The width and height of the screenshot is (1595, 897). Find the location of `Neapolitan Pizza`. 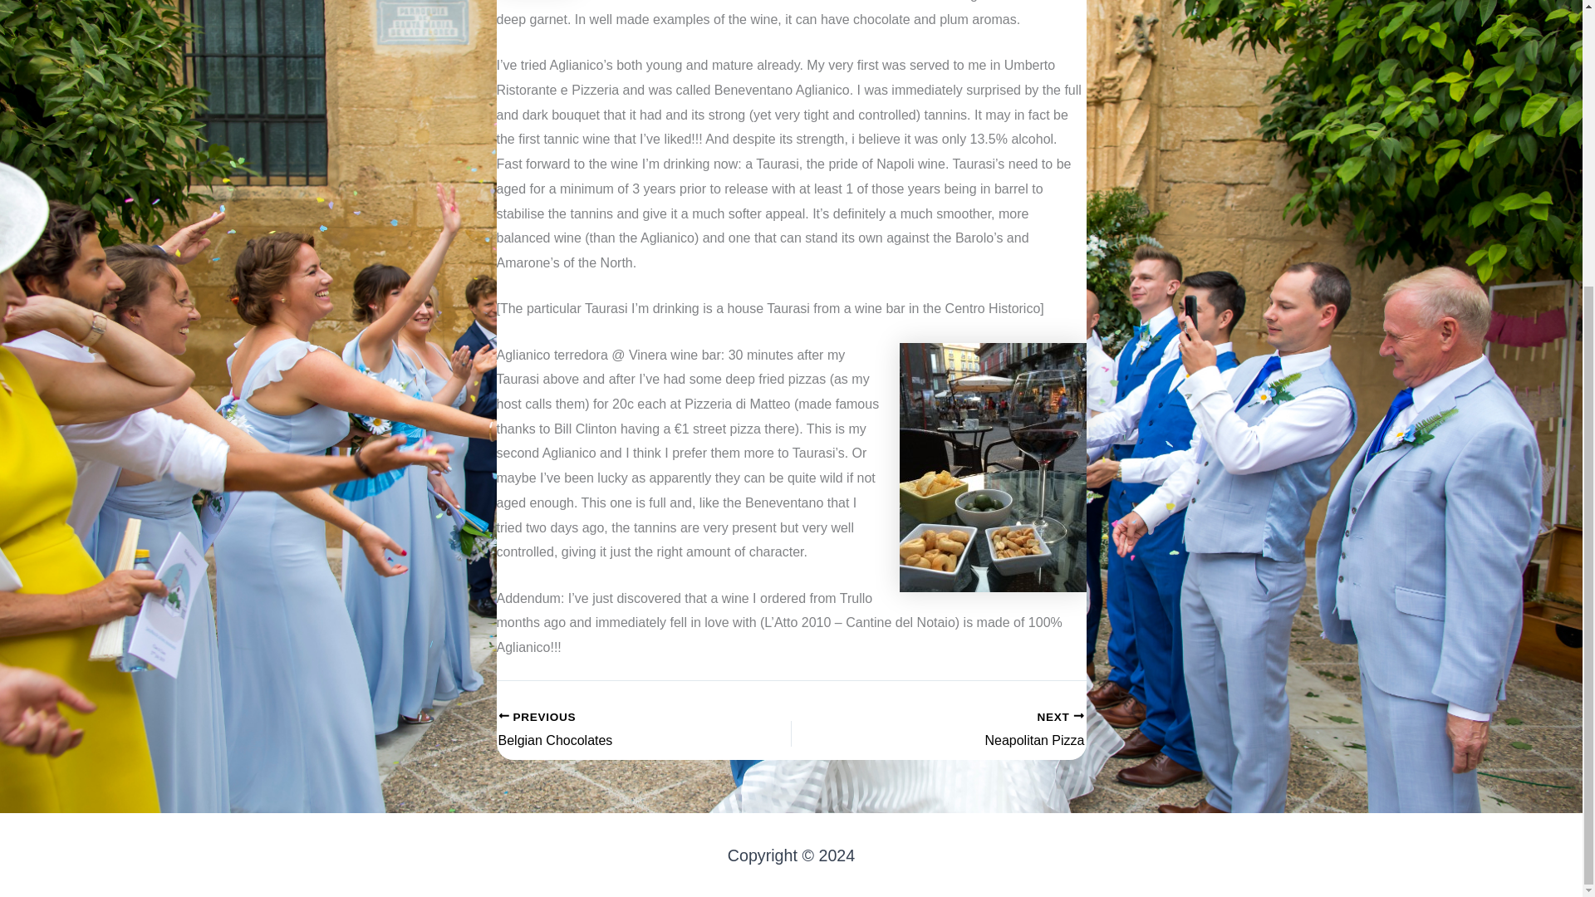

Neapolitan Pizza is located at coordinates (966, 731).